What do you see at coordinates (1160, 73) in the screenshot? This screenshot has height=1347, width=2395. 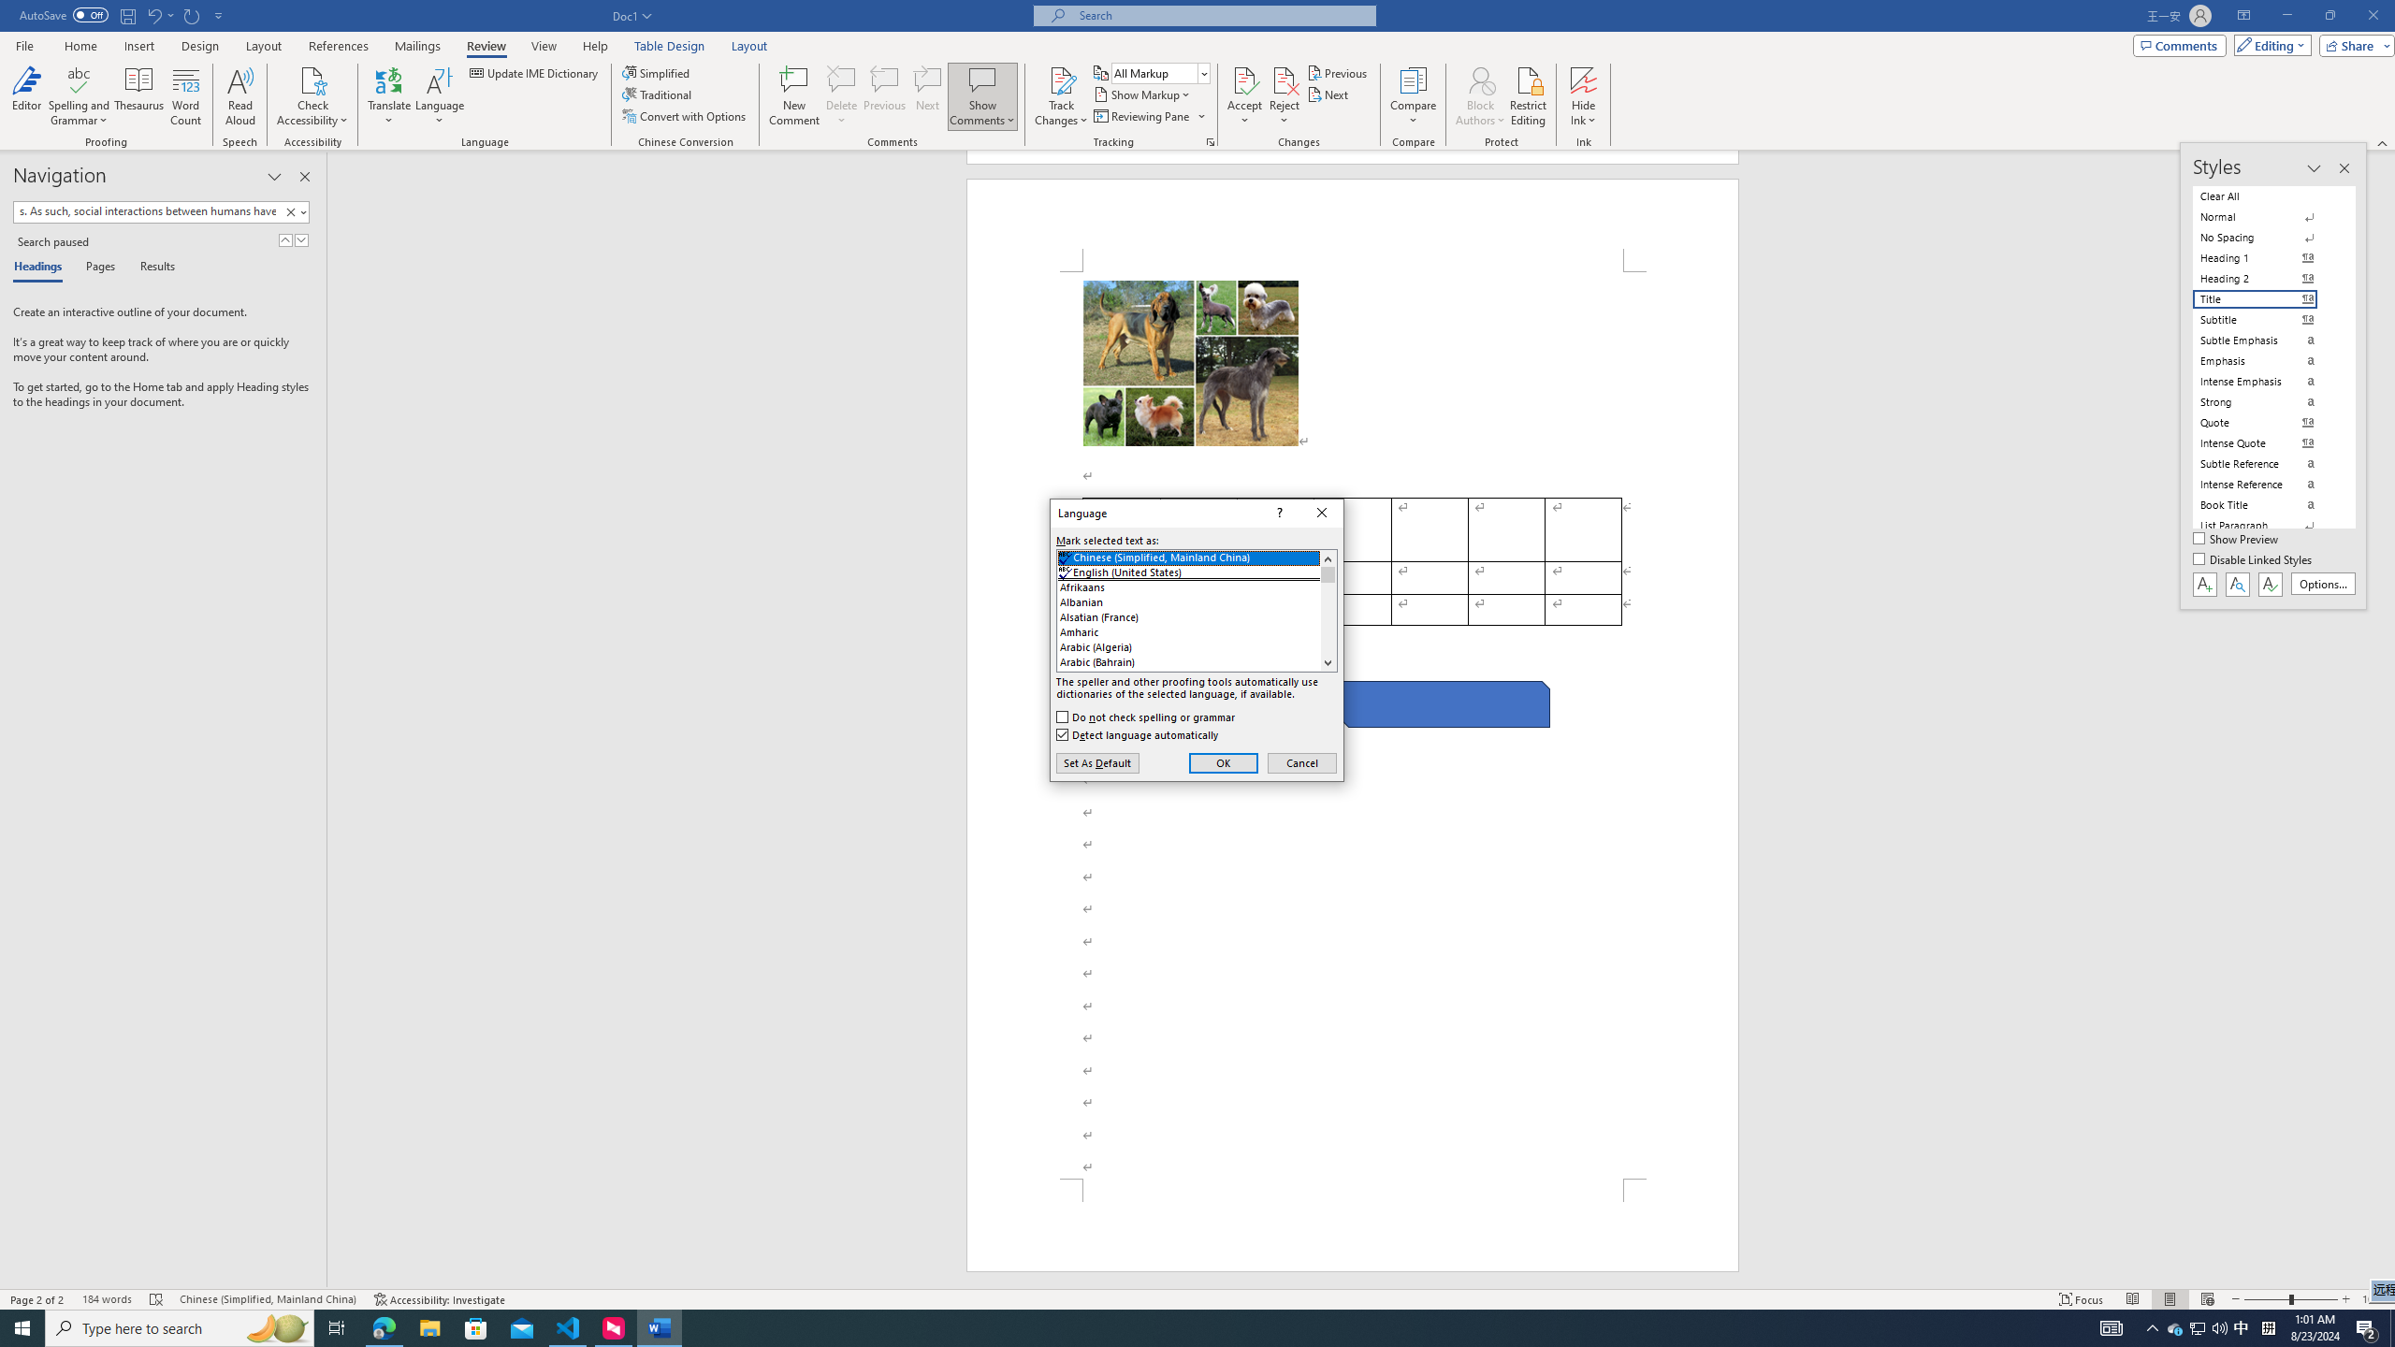 I see `Display for Review` at bounding box center [1160, 73].